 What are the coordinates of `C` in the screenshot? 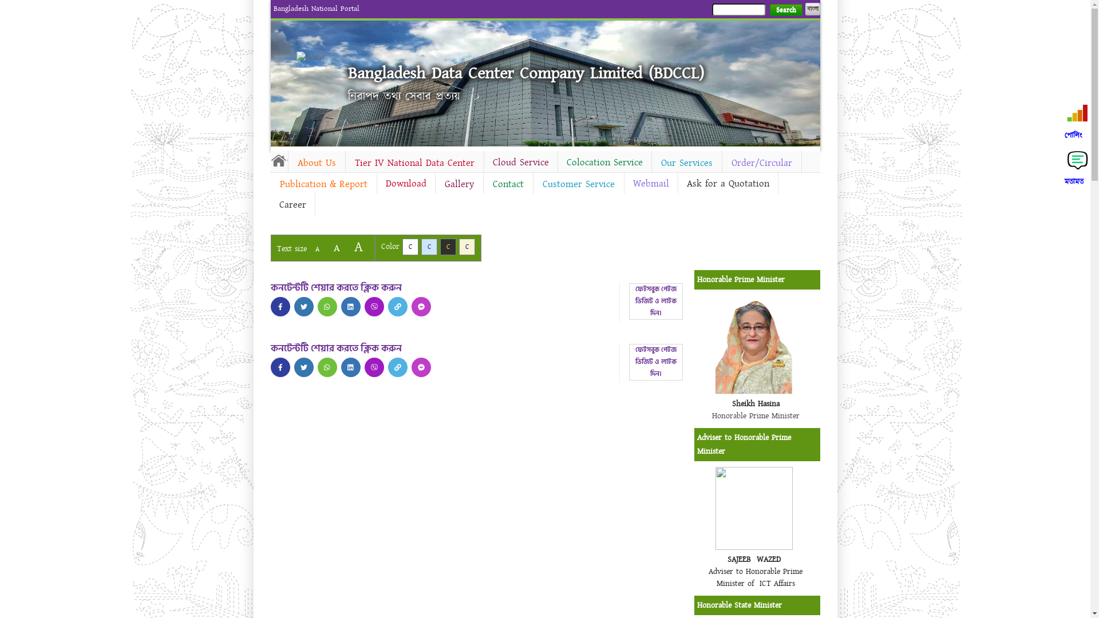 It's located at (467, 247).